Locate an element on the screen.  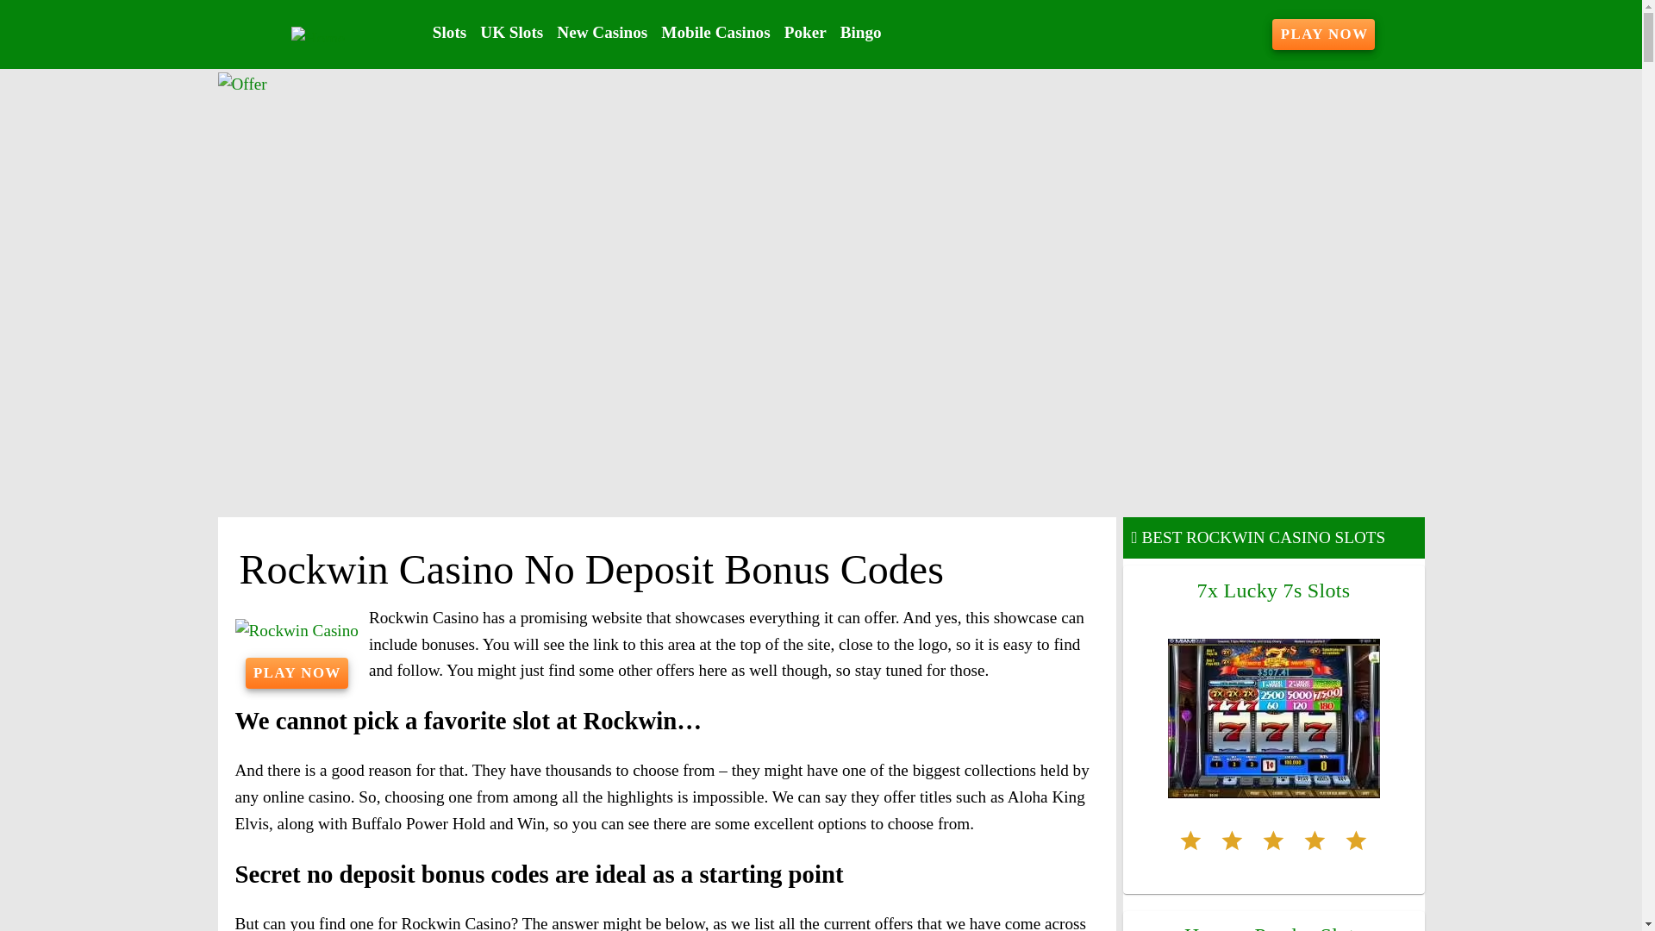
UK Slots is located at coordinates (511, 33).